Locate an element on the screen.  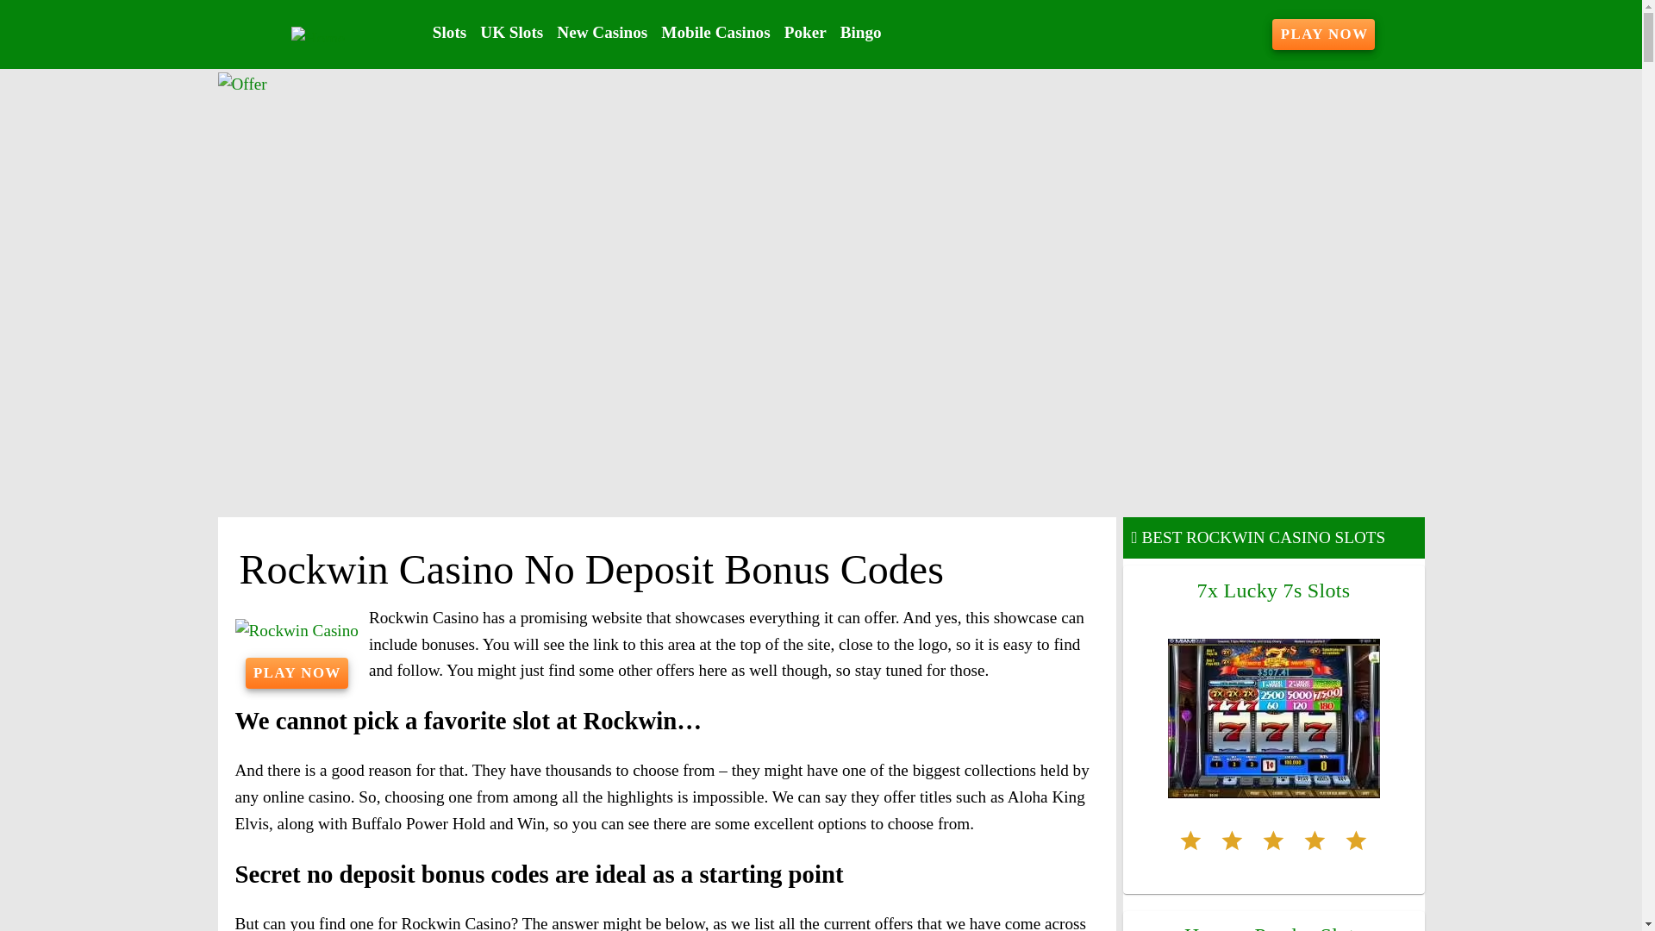
UK Slots is located at coordinates (511, 33).